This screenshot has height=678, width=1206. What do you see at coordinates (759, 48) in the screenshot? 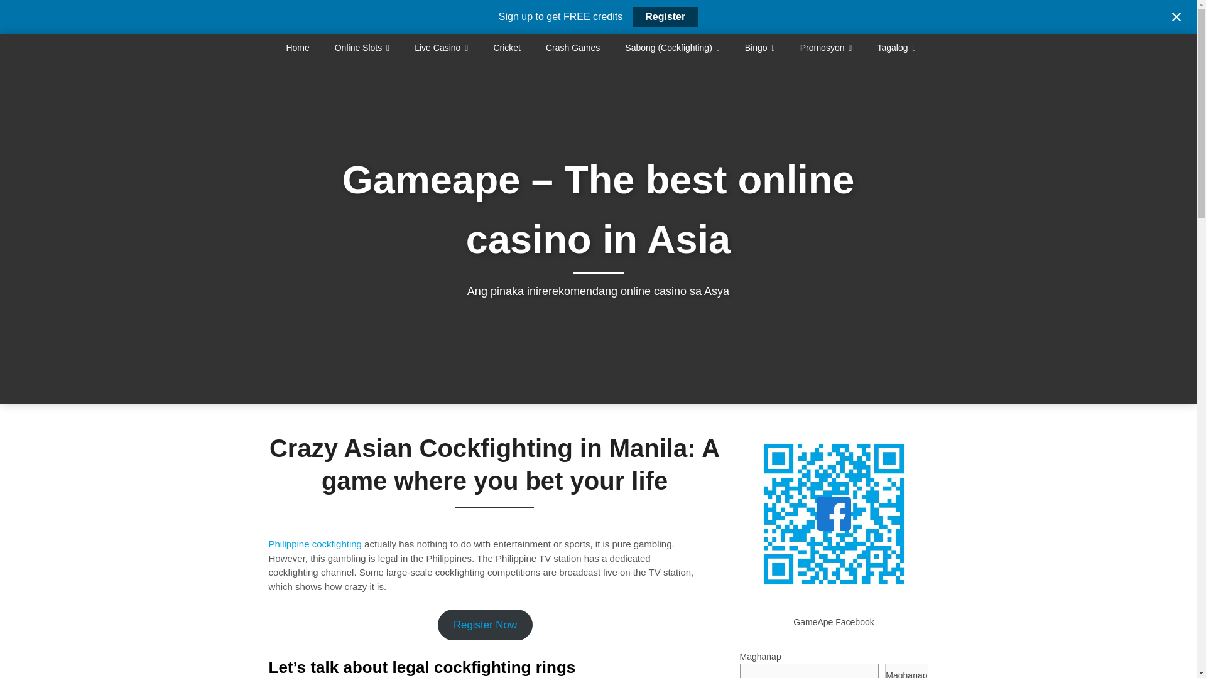
I see `Bingo` at bounding box center [759, 48].